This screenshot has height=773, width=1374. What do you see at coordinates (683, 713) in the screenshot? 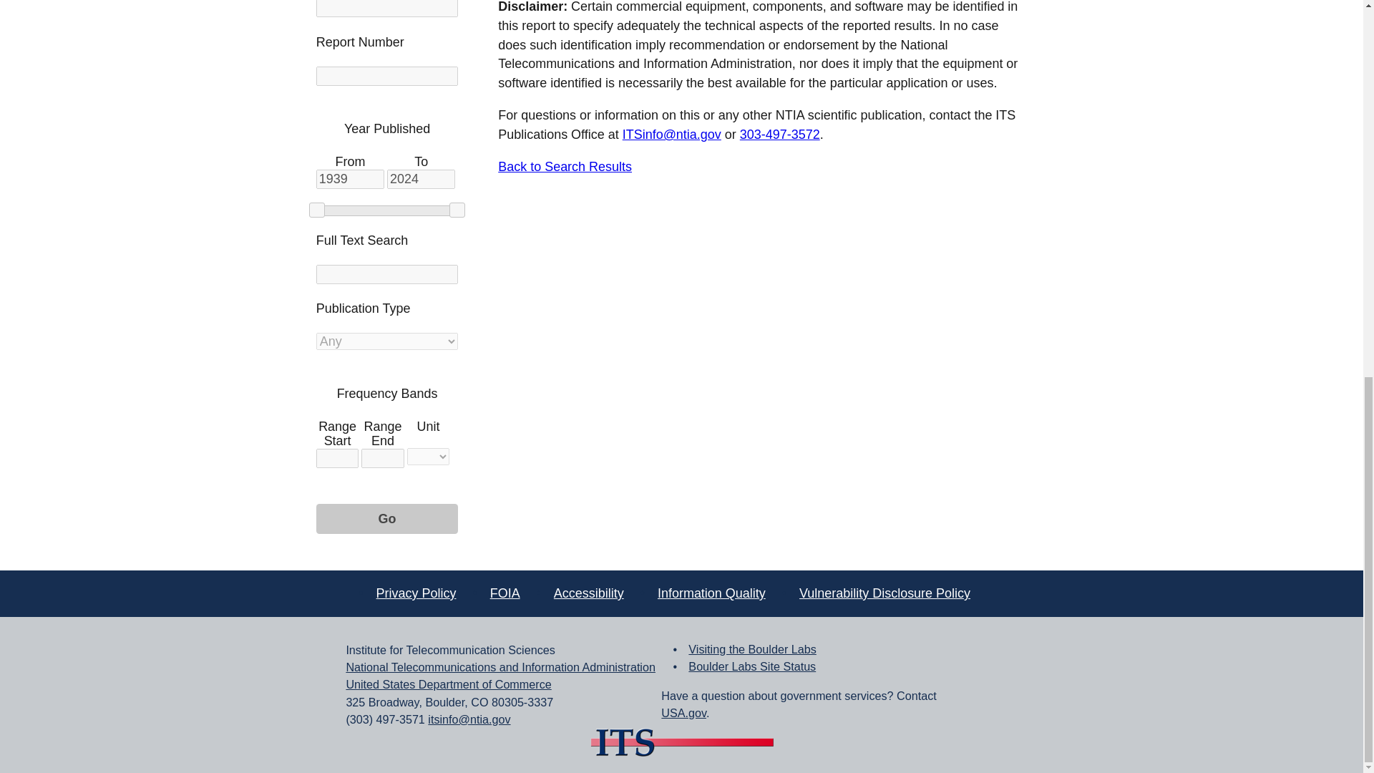
I see `USA.gov` at bounding box center [683, 713].